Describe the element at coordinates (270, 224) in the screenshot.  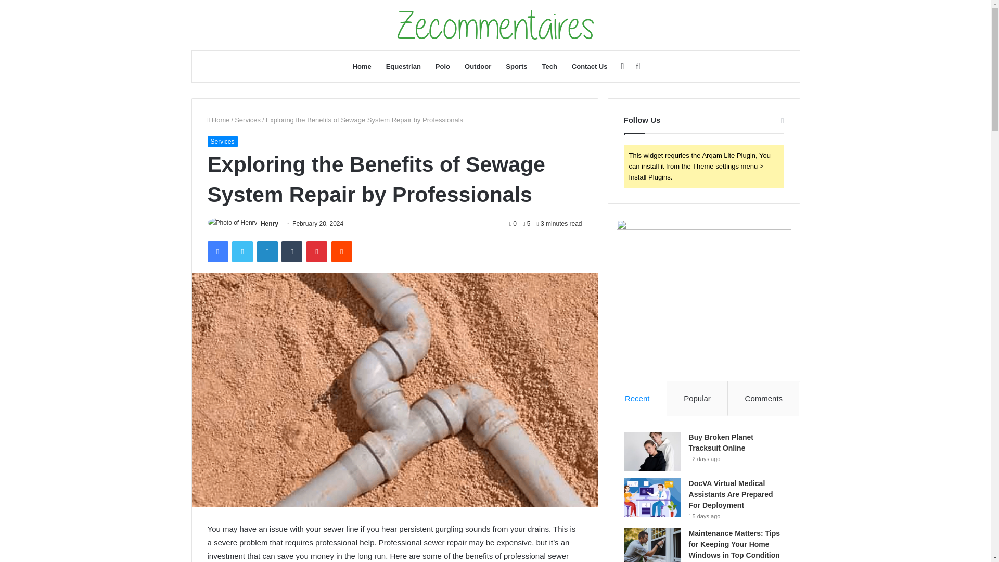
I see `Henry` at that location.